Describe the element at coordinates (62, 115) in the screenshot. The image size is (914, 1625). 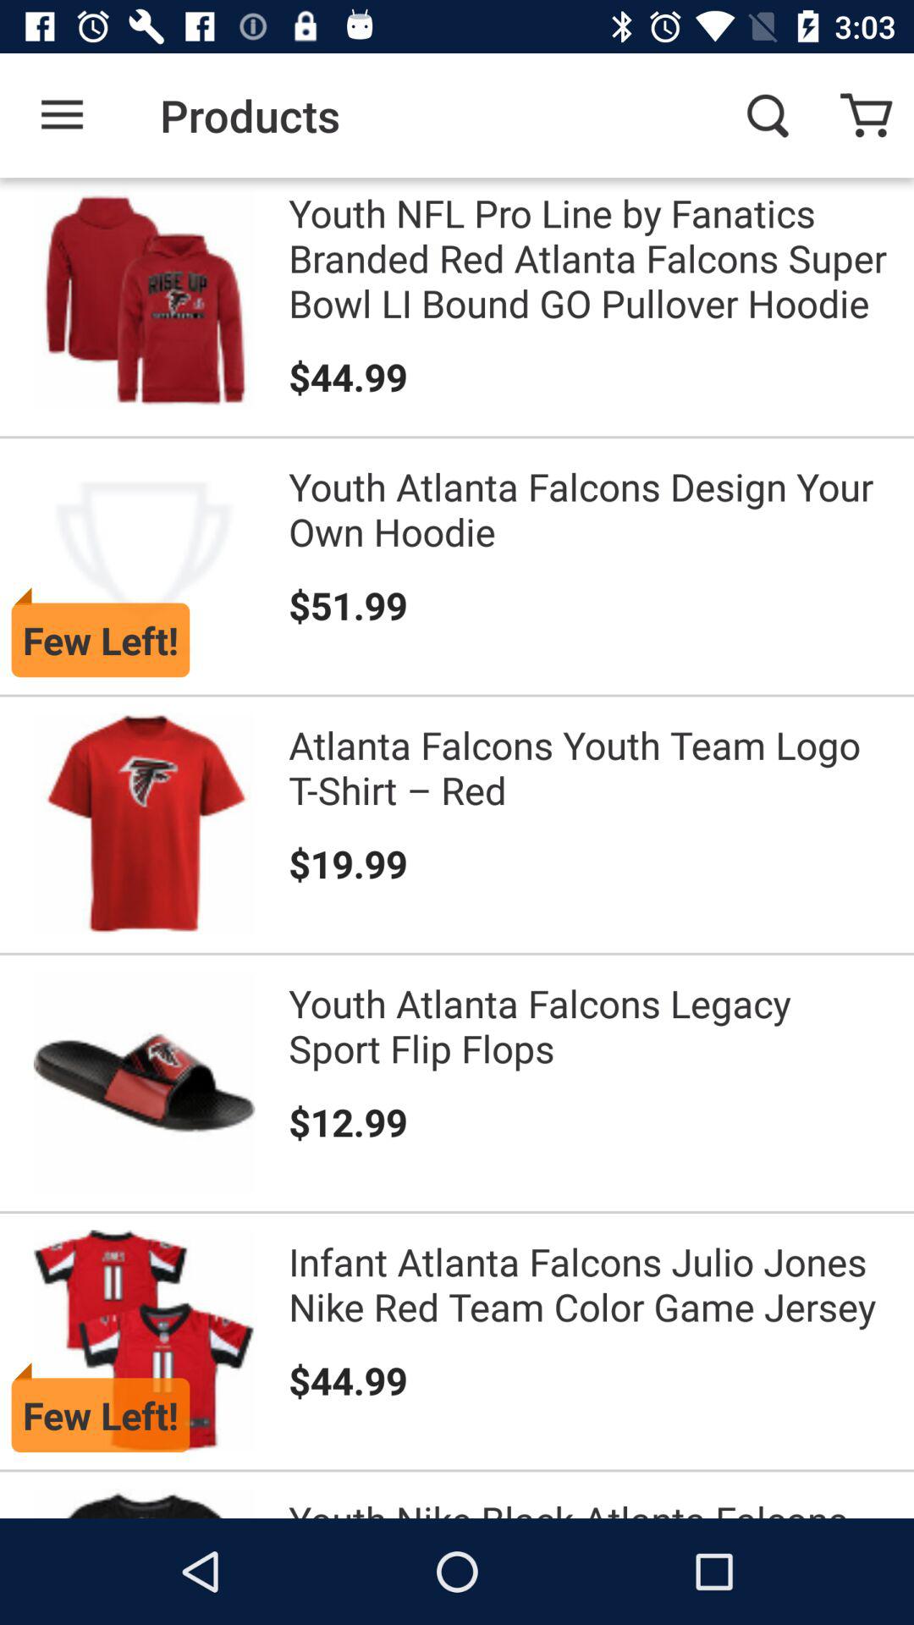
I see `choose item next to products` at that location.